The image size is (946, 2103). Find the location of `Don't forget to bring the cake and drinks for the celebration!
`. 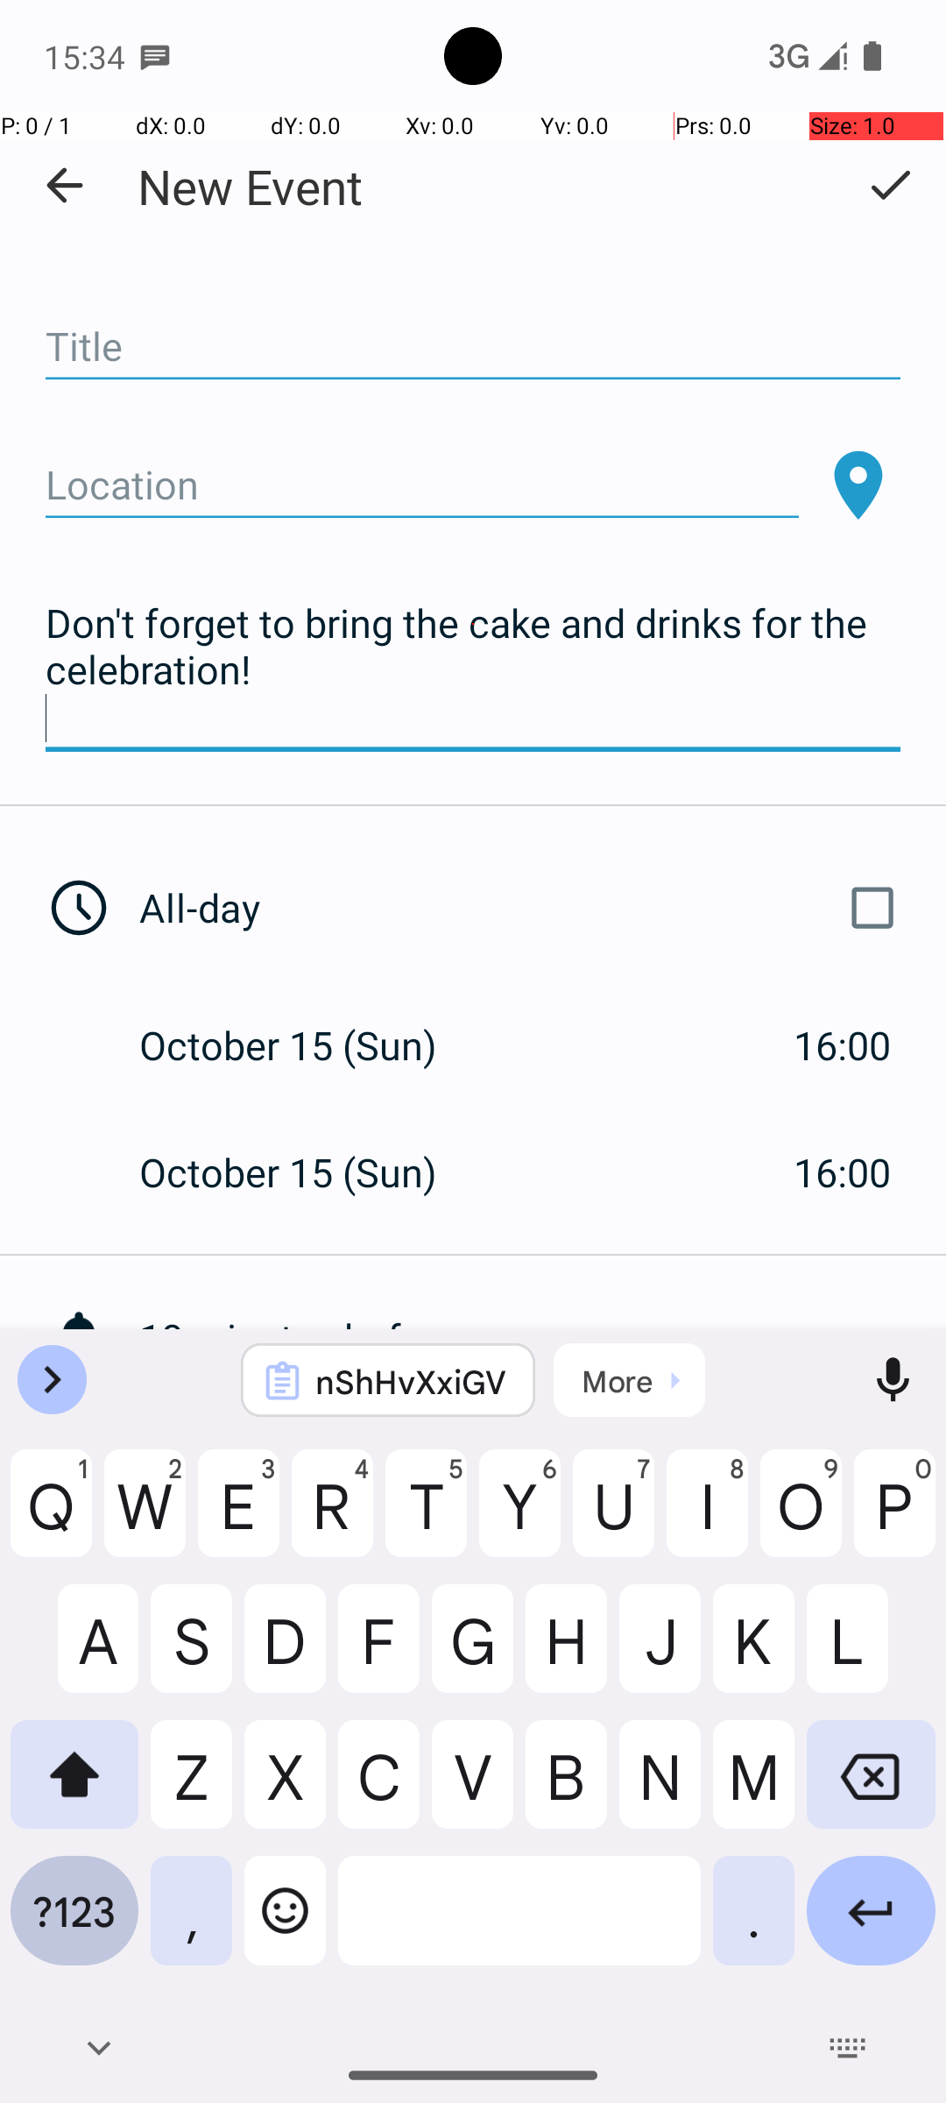

Don't forget to bring the cake and drinks for the celebration!
 is located at coordinates (473, 670).